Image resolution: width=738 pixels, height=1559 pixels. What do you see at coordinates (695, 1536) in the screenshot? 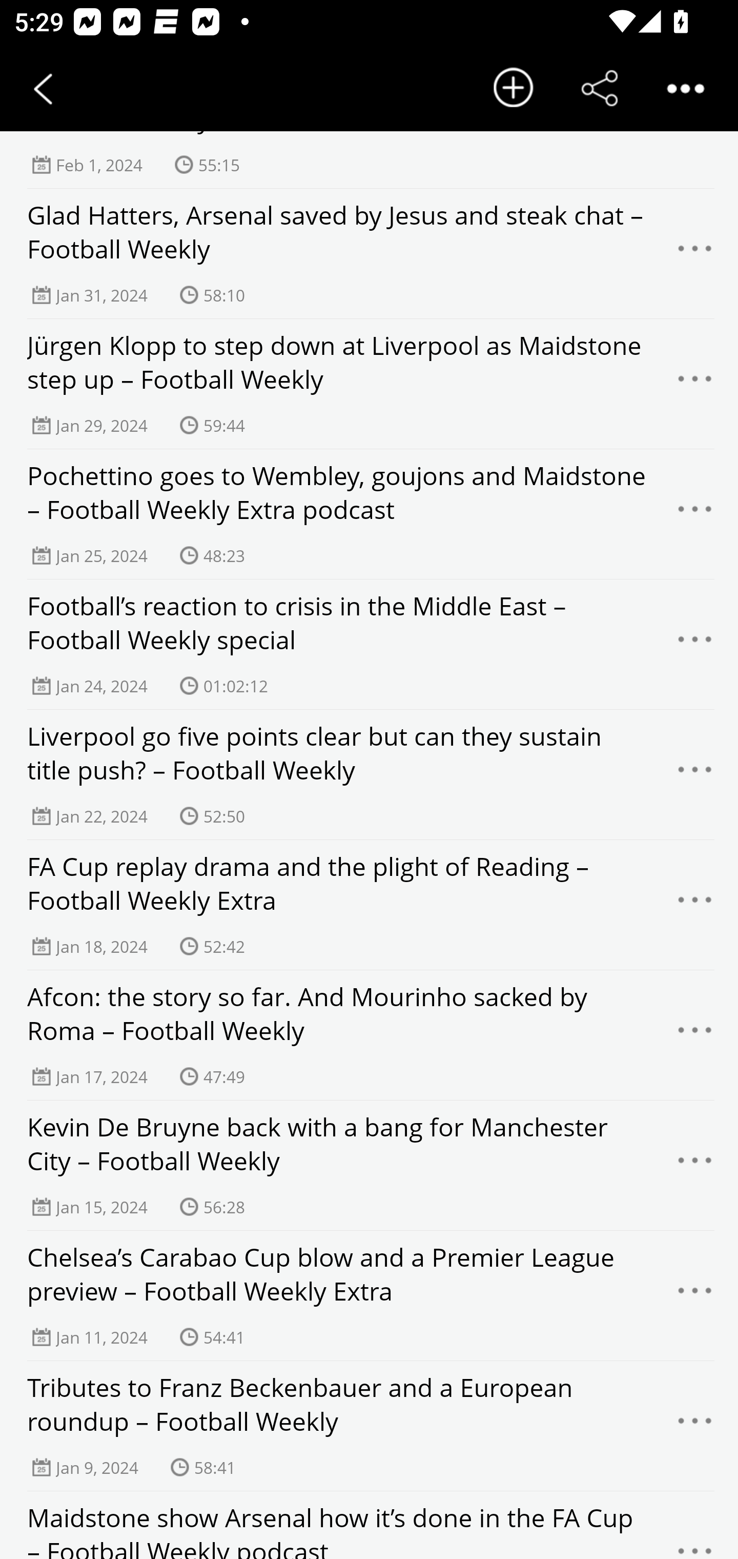
I see `Menu` at bounding box center [695, 1536].